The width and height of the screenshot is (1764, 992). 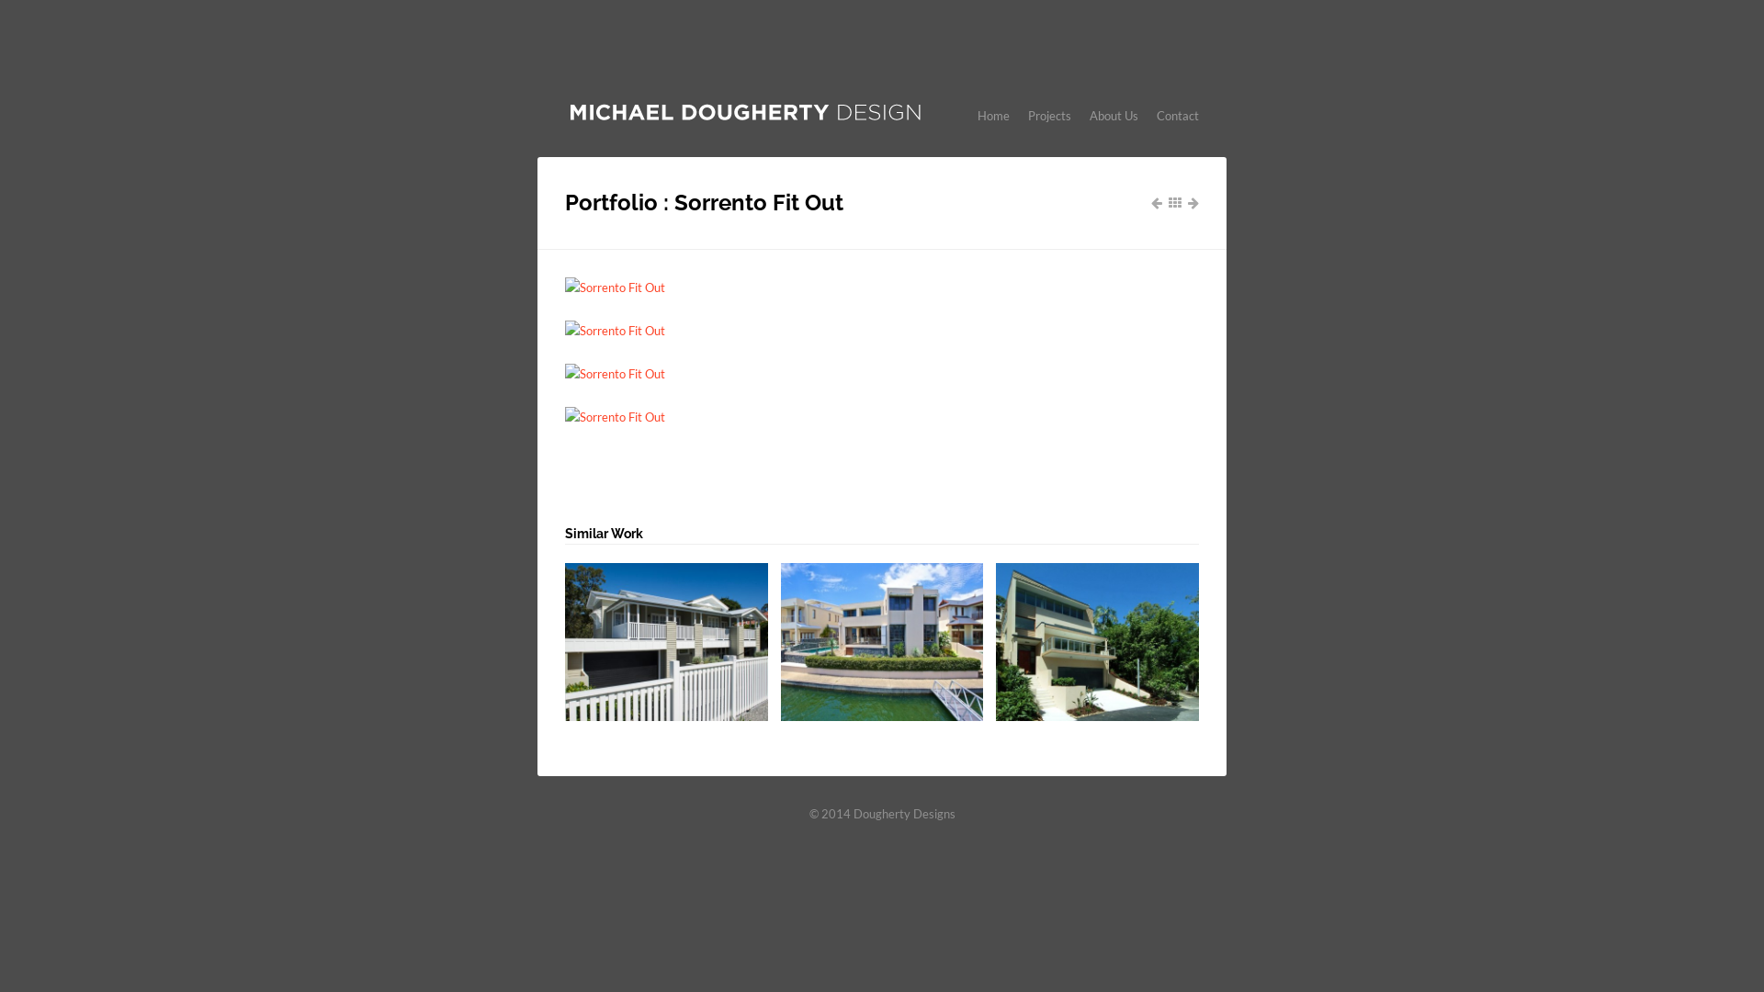 What do you see at coordinates (1049, 115) in the screenshot?
I see `Projects` at bounding box center [1049, 115].